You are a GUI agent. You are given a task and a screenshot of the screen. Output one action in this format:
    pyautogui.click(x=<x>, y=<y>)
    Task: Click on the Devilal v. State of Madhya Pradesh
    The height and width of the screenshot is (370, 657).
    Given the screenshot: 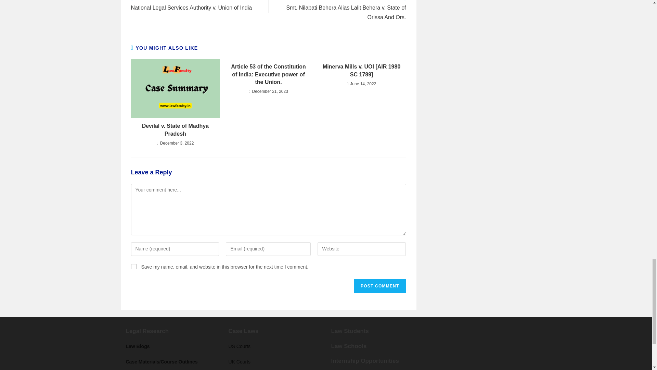 What is the action you would take?
    pyautogui.click(x=175, y=130)
    